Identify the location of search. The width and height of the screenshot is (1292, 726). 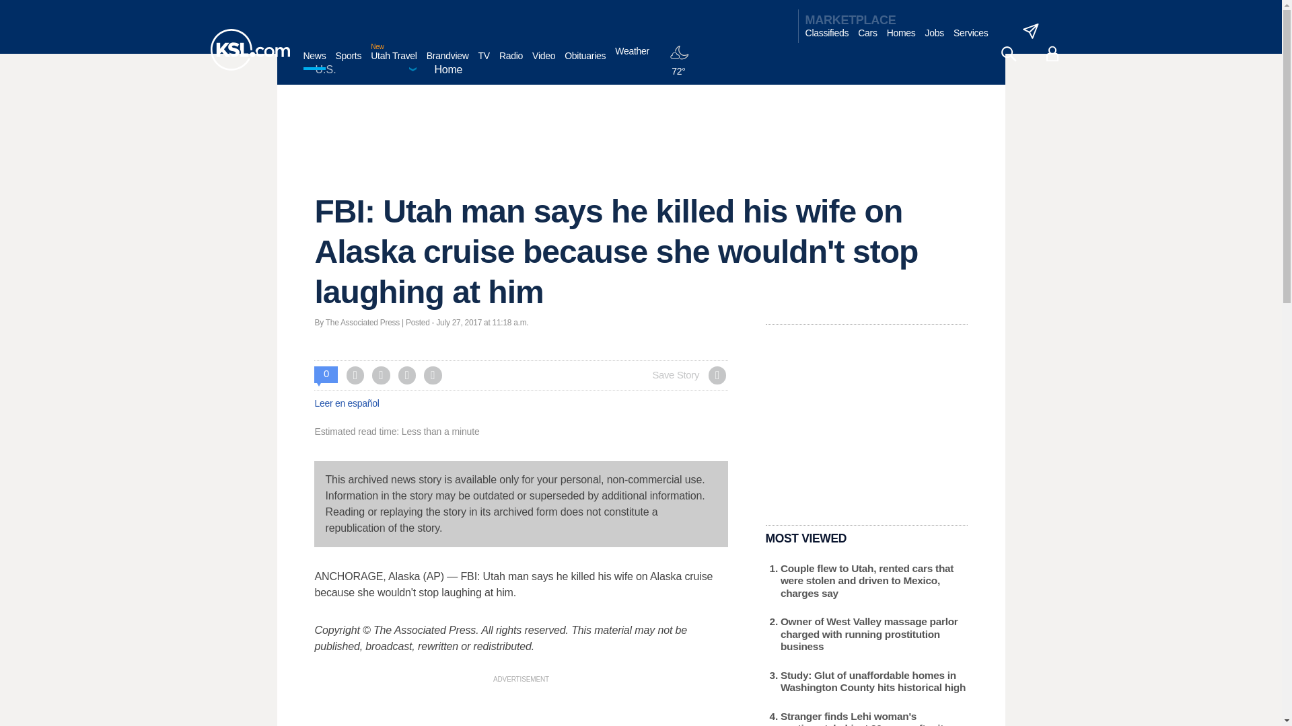
(1008, 54).